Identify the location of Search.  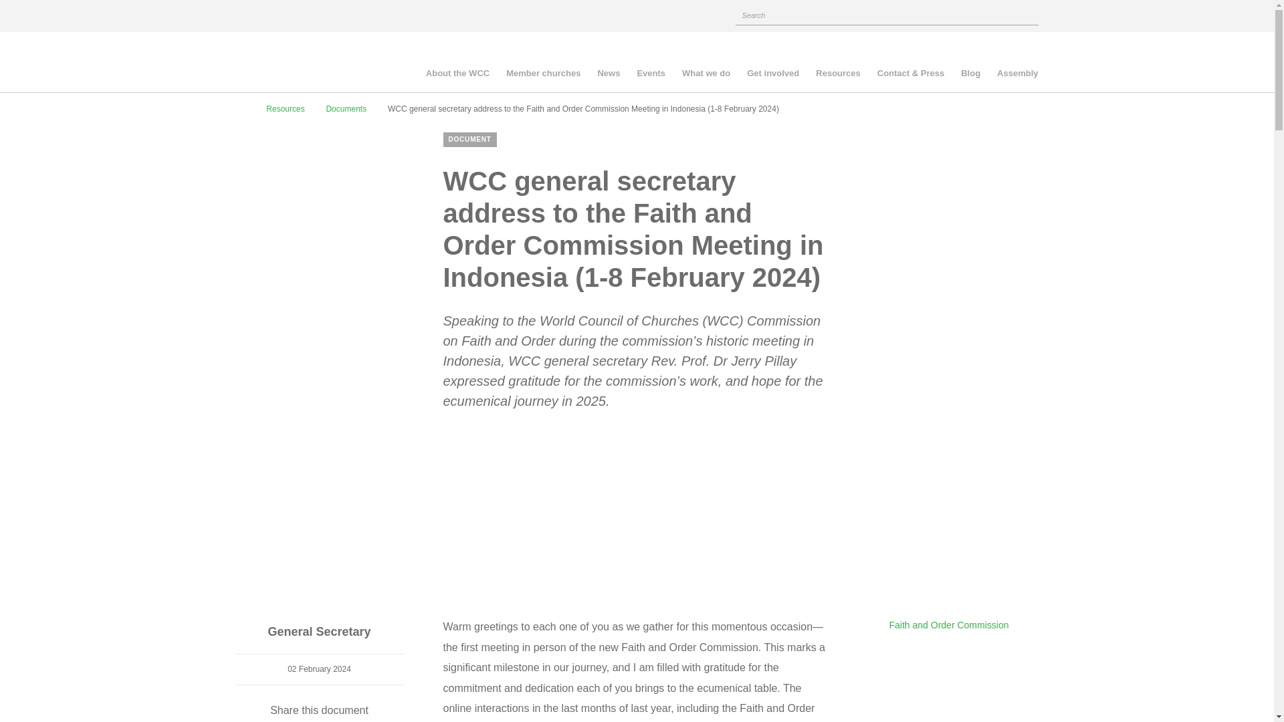
(1027, 13).